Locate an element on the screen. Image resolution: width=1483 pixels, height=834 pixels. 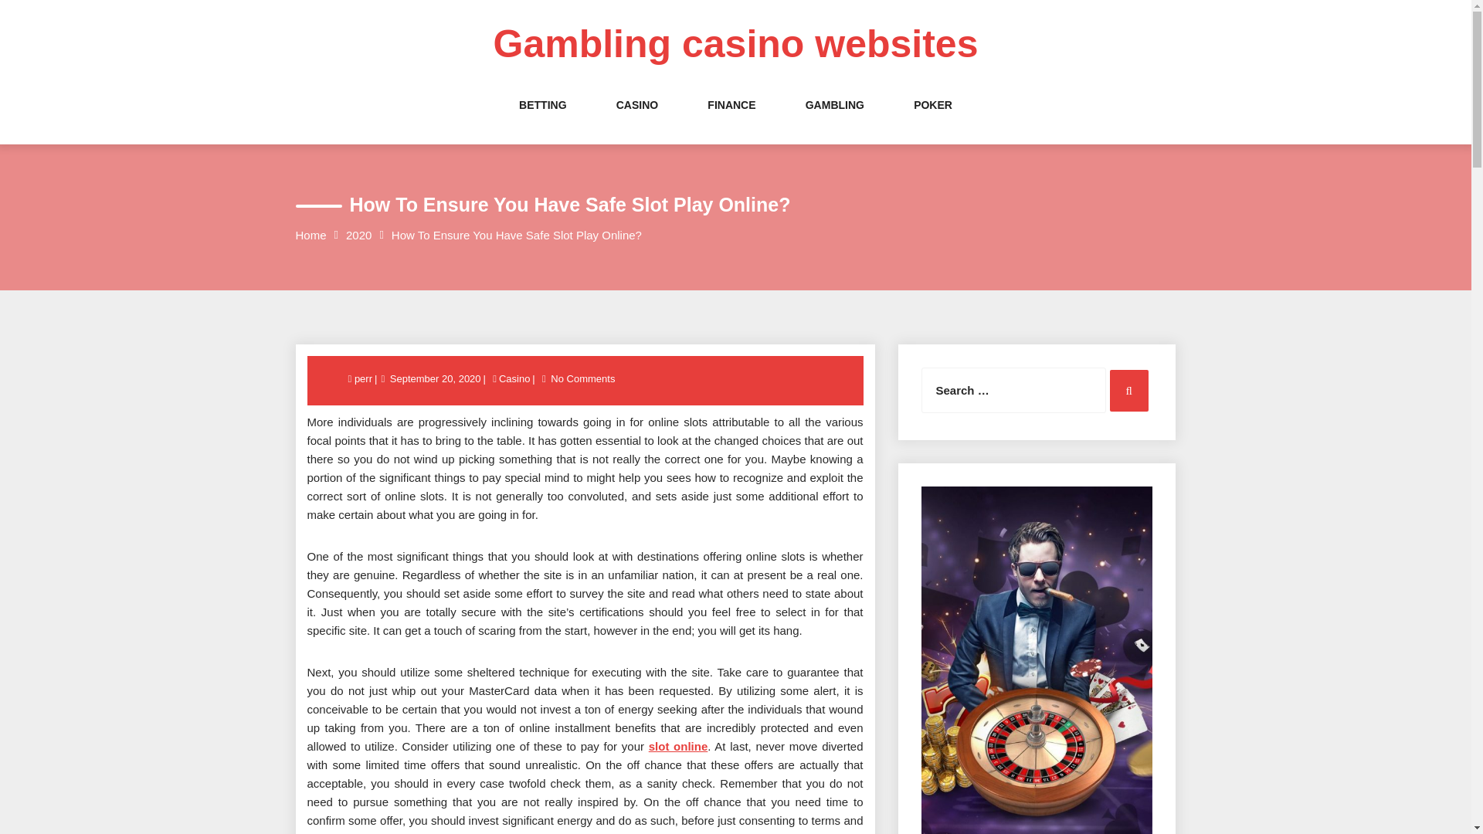
Gambling casino websites is located at coordinates (736, 44).